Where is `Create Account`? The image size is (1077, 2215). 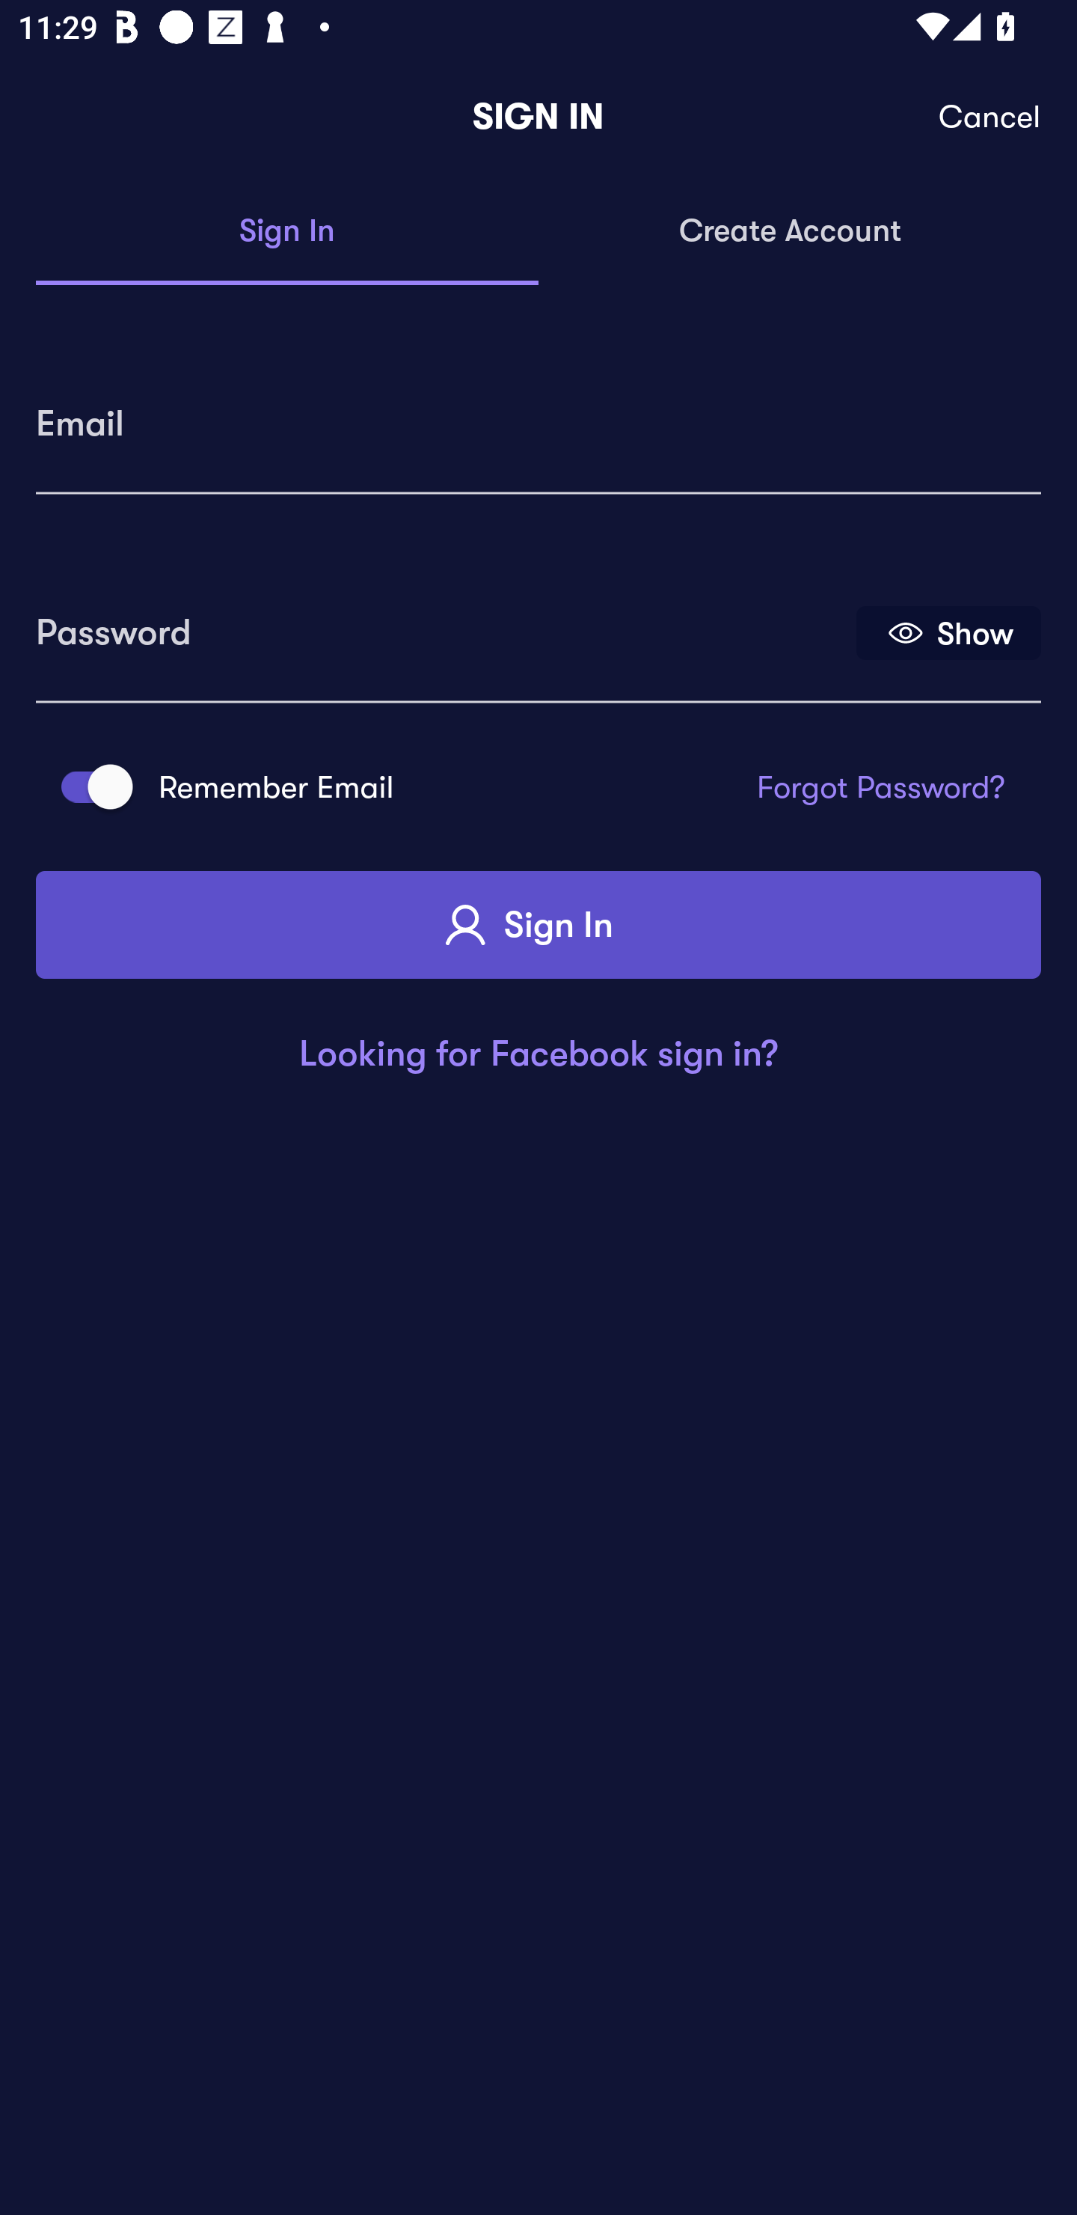 Create Account is located at coordinates (790, 232).